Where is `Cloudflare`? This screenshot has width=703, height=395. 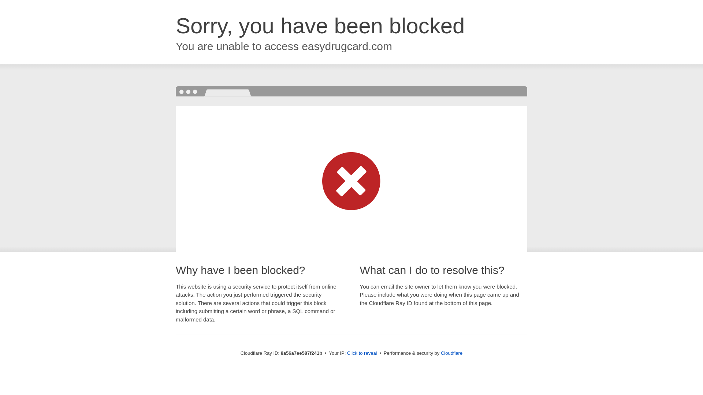
Cloudflare is located at coordinates (451, 353).